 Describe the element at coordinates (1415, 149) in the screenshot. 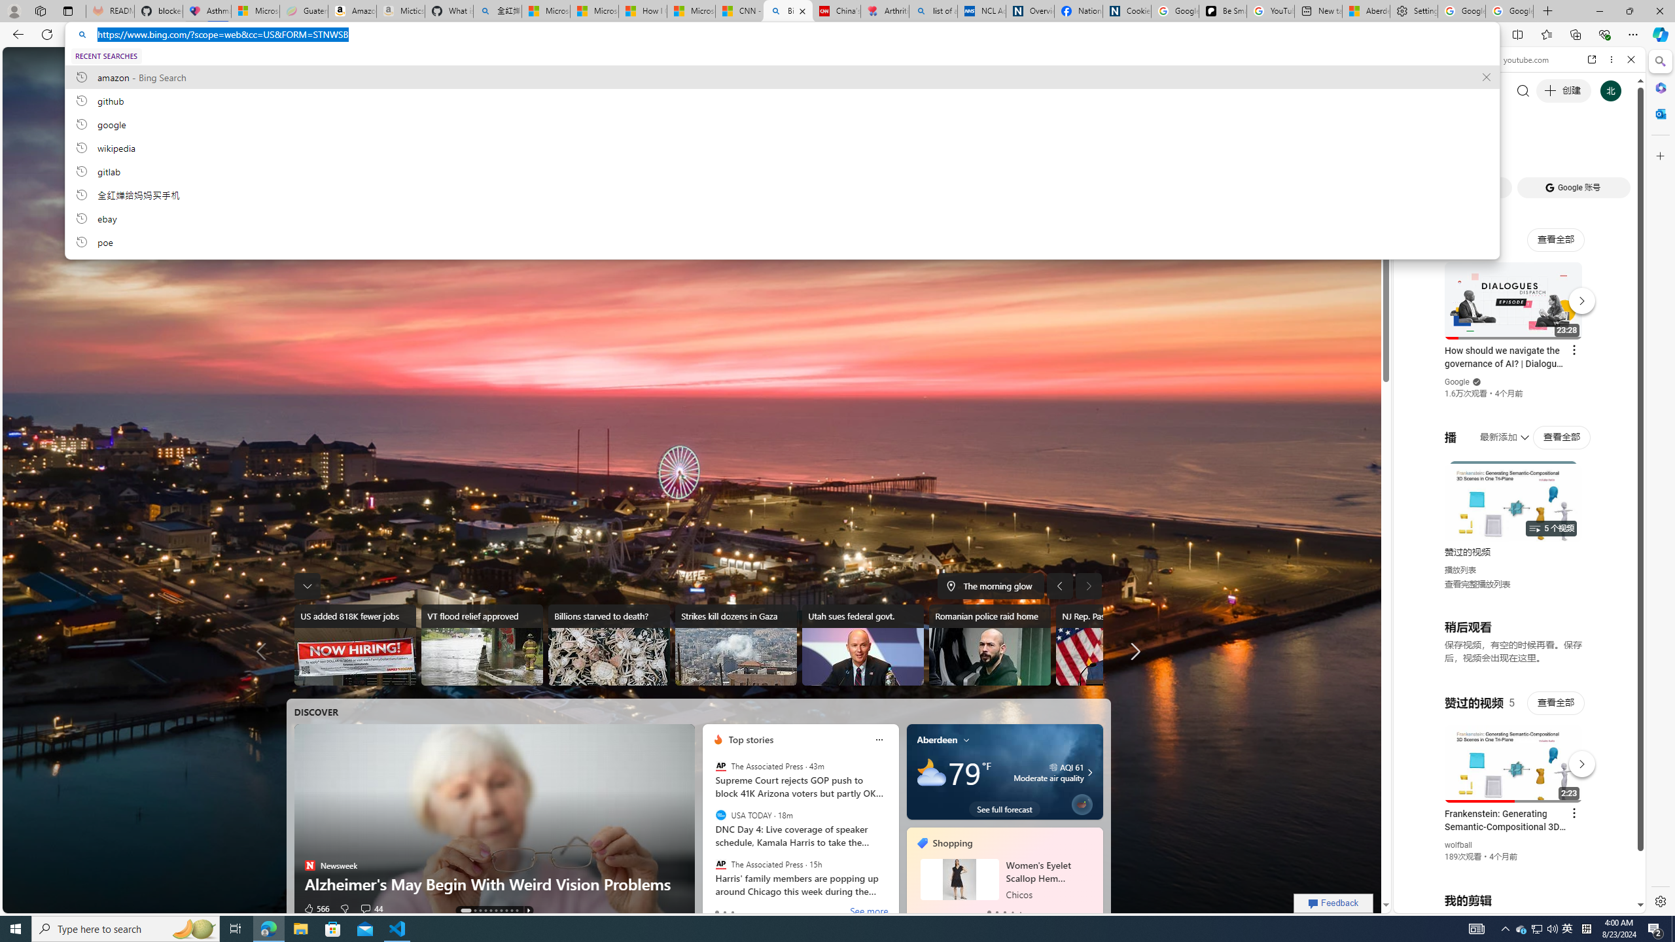

I see `Search Filter, WEB` at that location.